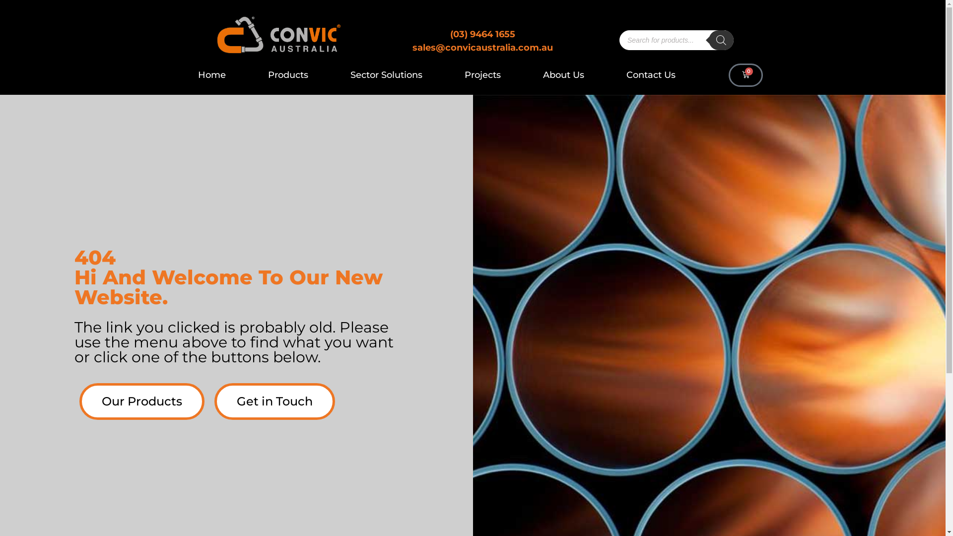  I want to click on Contact Us, so click(651, 75).